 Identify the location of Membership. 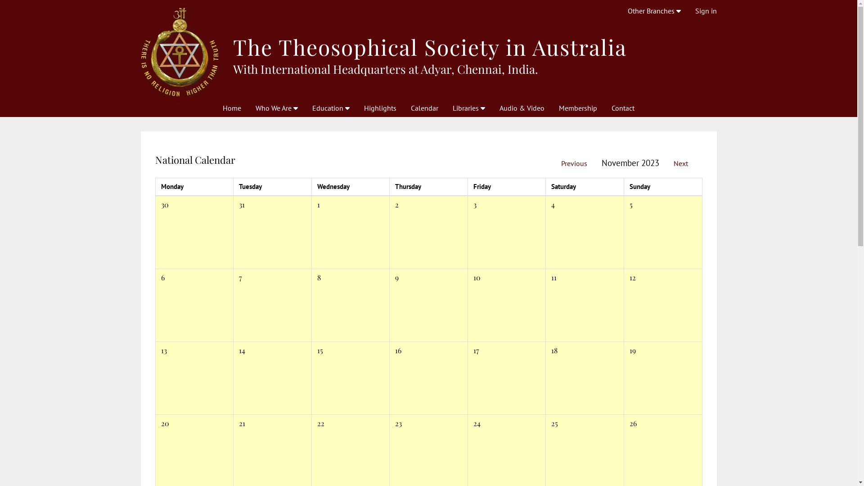
(578, 108).